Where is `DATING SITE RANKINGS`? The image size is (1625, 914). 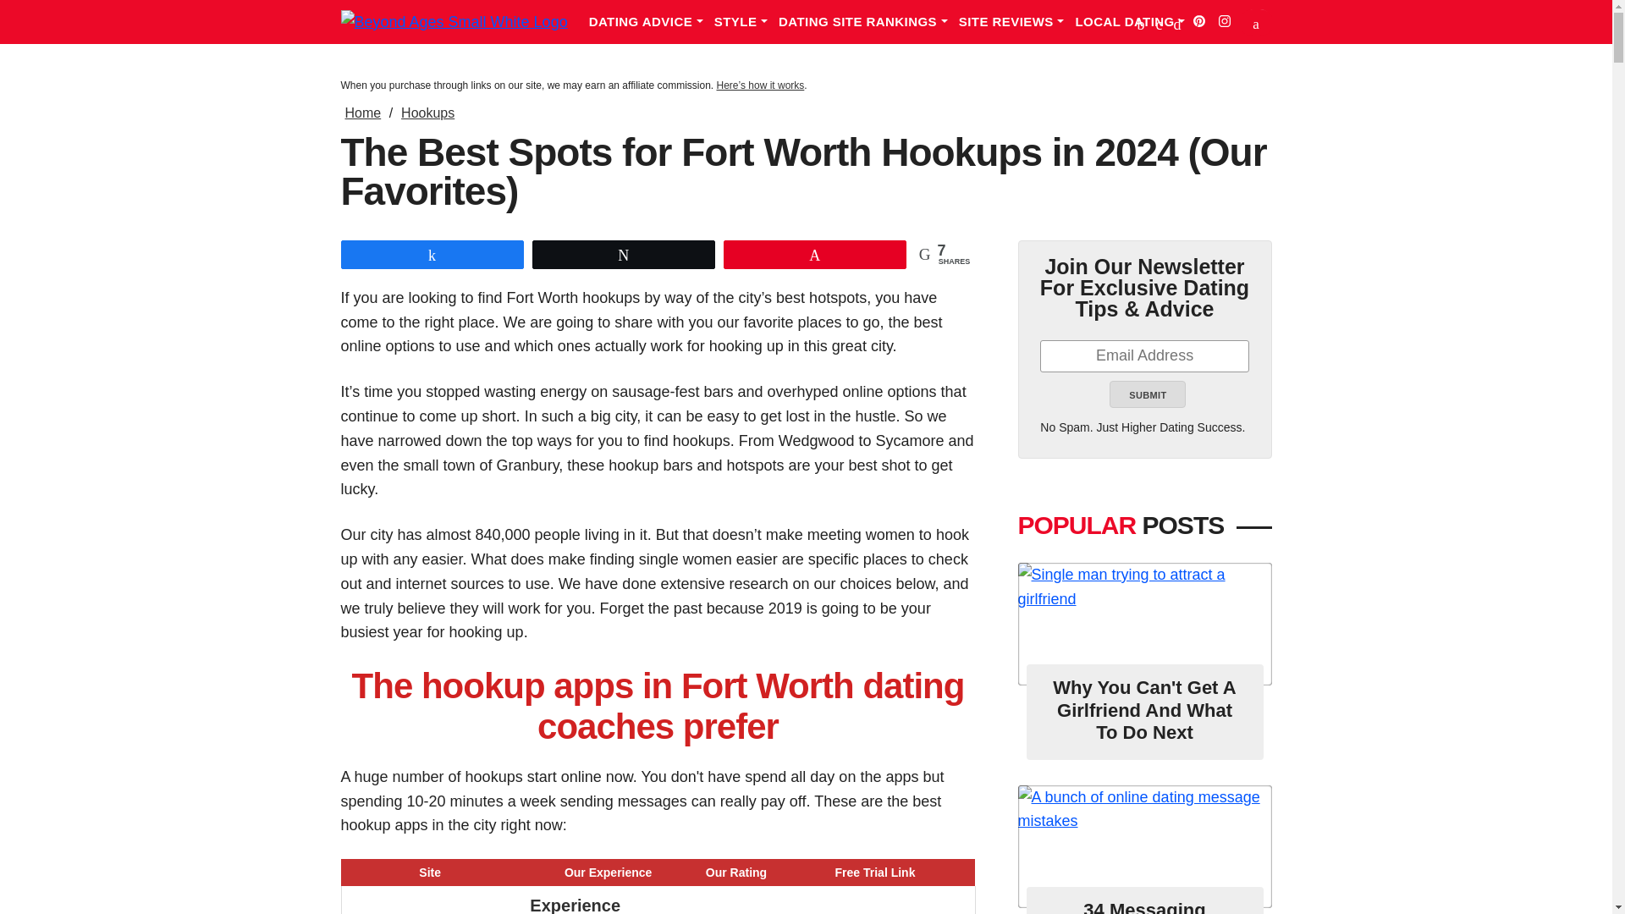
DATING SITE RANKINGS is located at coordinates (868, 22).